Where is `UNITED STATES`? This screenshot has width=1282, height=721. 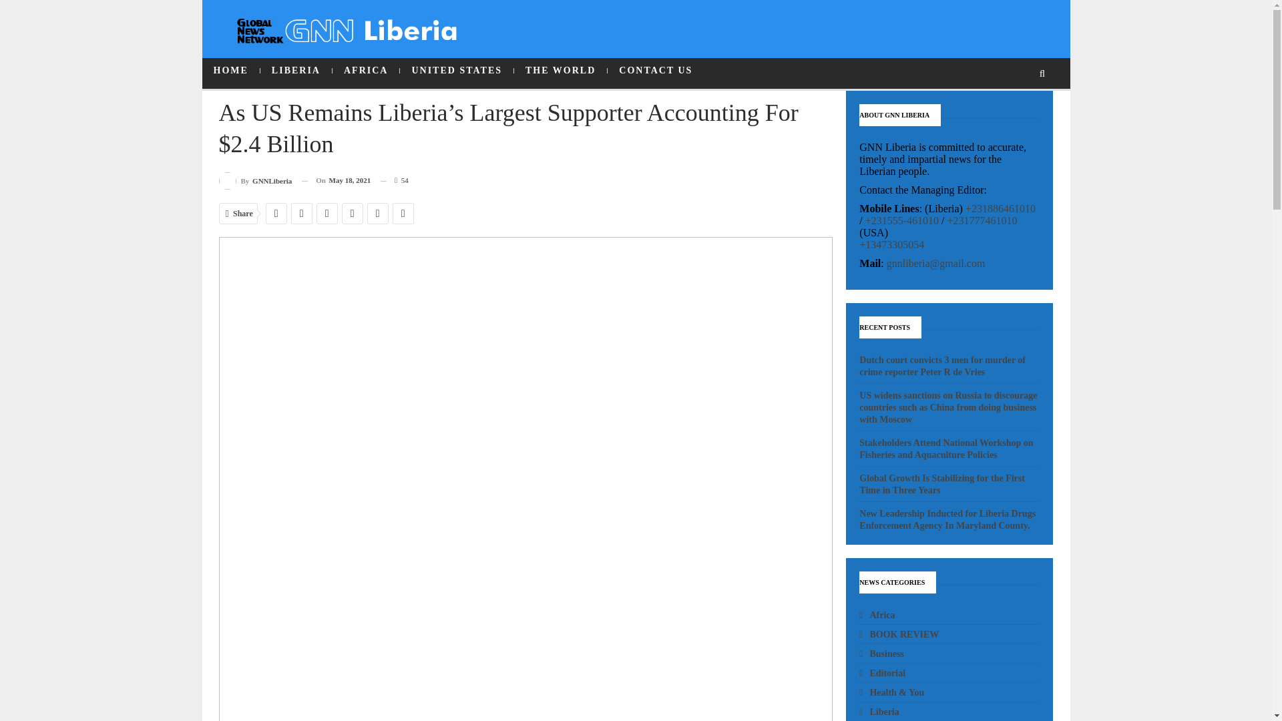 UNITED STATES is located at coordinates (457, 71).